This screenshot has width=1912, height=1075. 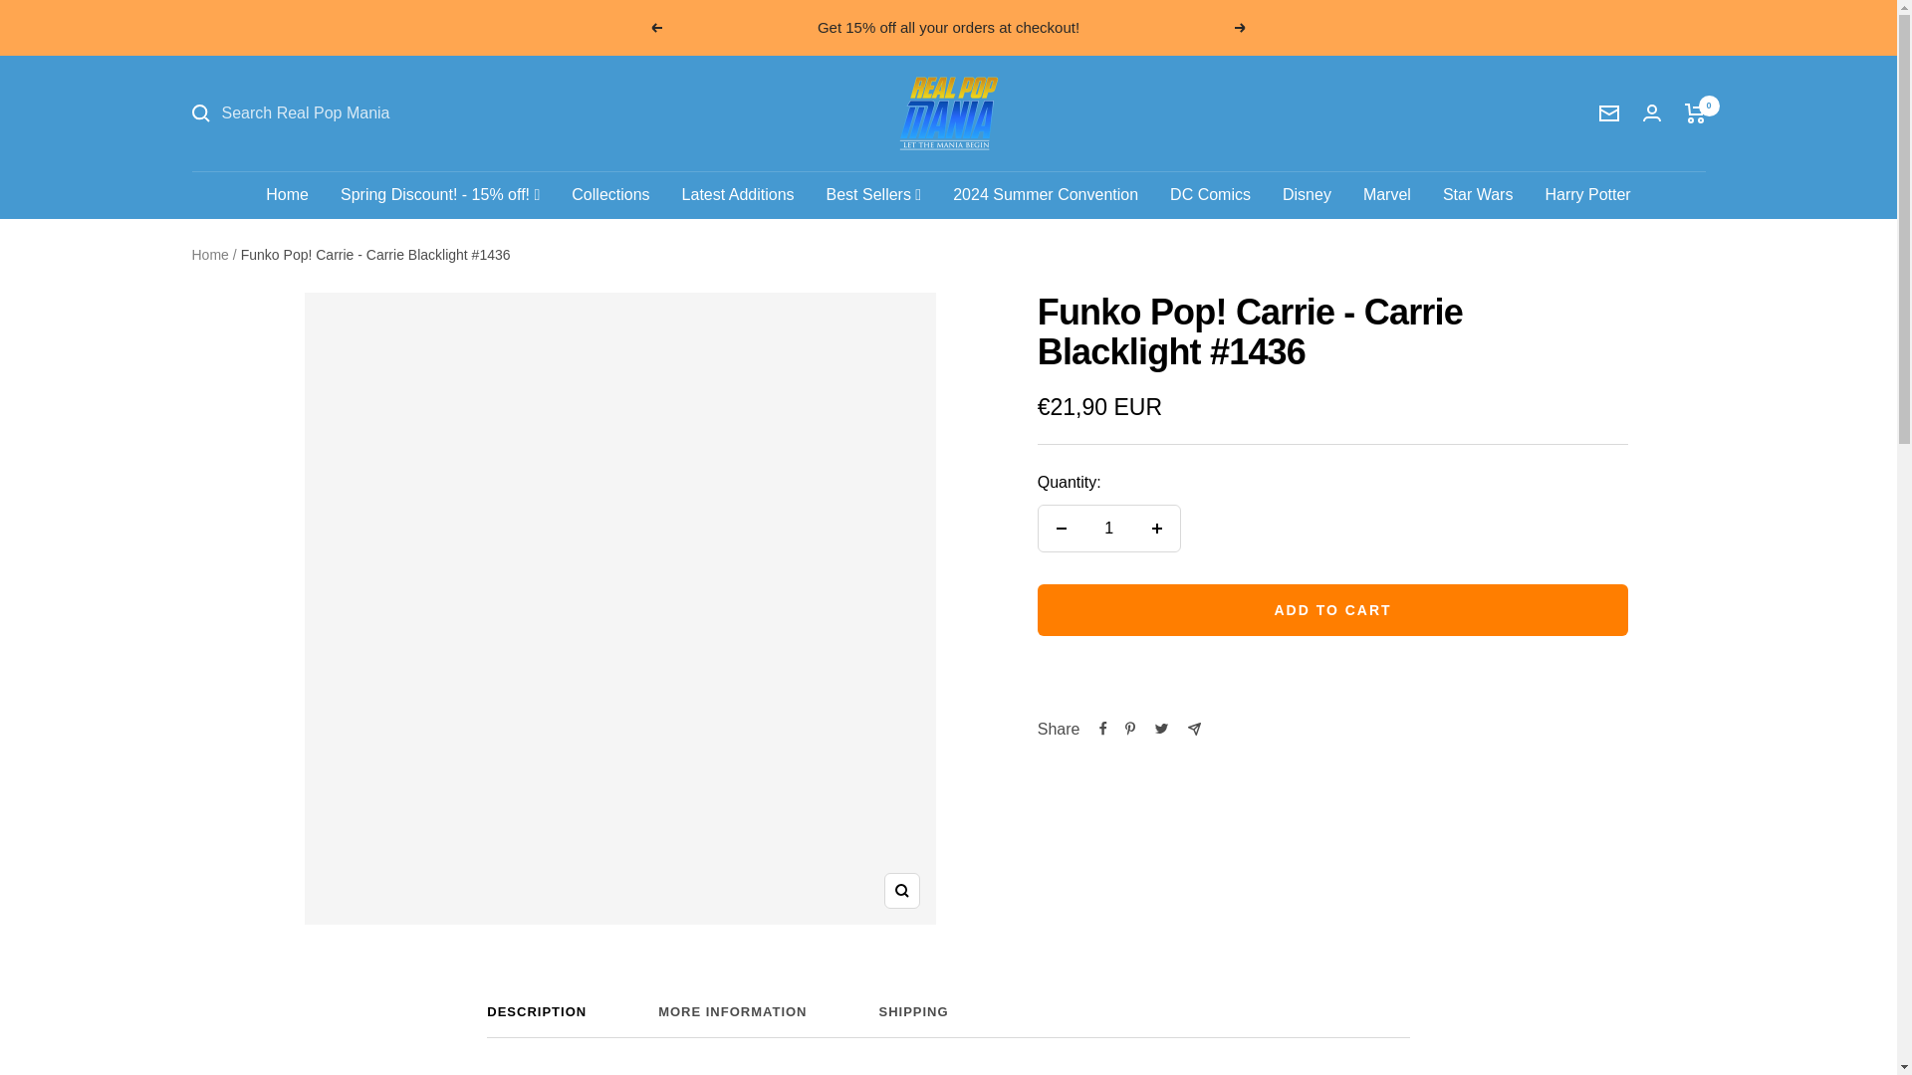 I want to click on 1, so click(x=1210, y=195).